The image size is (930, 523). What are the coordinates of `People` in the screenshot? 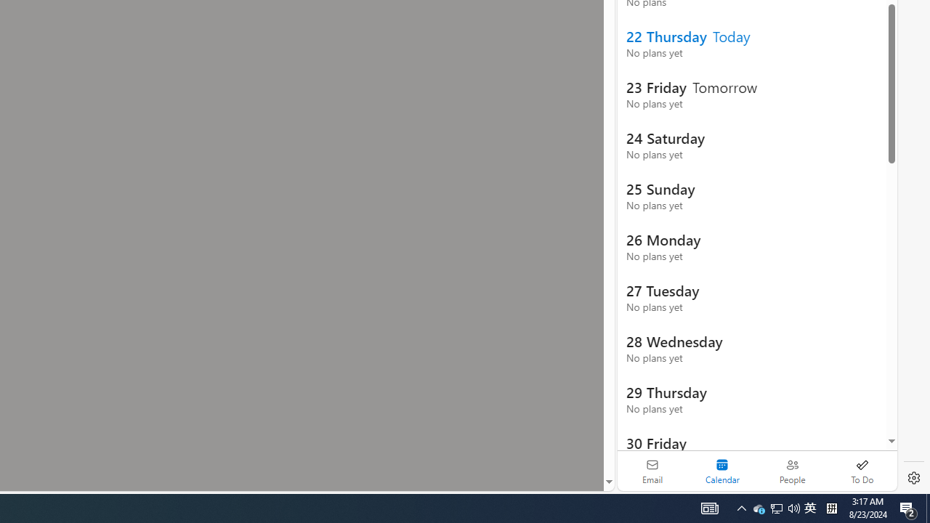 It's located at (792, 471).